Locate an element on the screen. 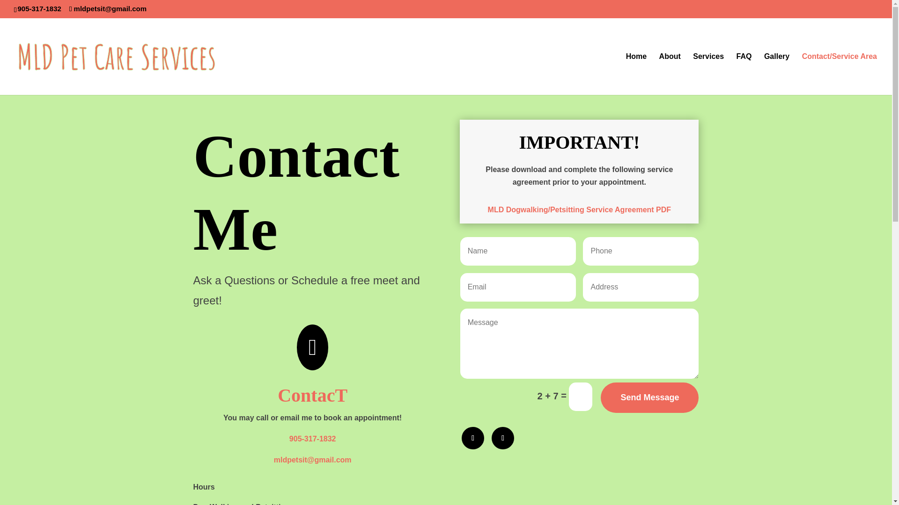 The width and height of the screenshot is (899, 505). 905-317-1832 is located at coordinates (313, 439).